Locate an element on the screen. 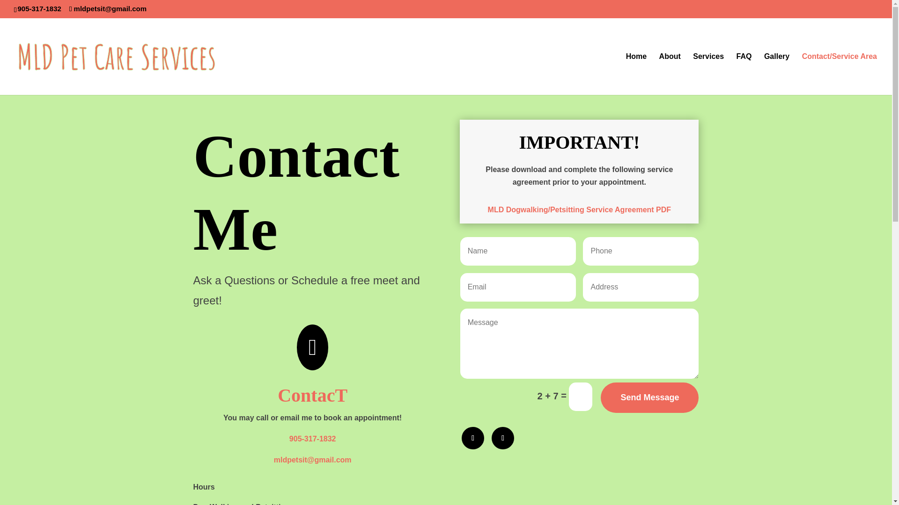 The width and height of the screenshot is (899, 505). 905-317-1832 is located at coordinates (313, 439).